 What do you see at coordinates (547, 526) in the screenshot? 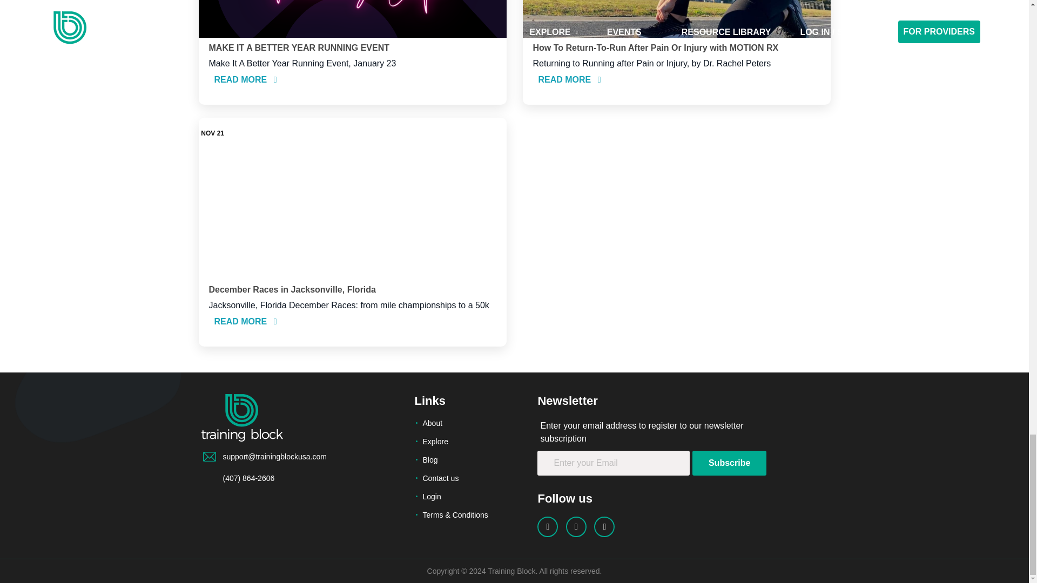
I see `Facebook` at bounding box center [547, 526].